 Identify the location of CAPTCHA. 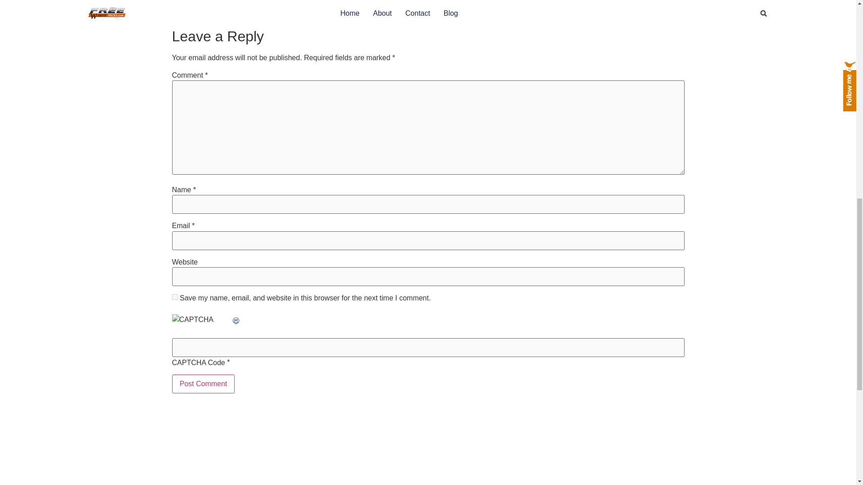
(201, 324).